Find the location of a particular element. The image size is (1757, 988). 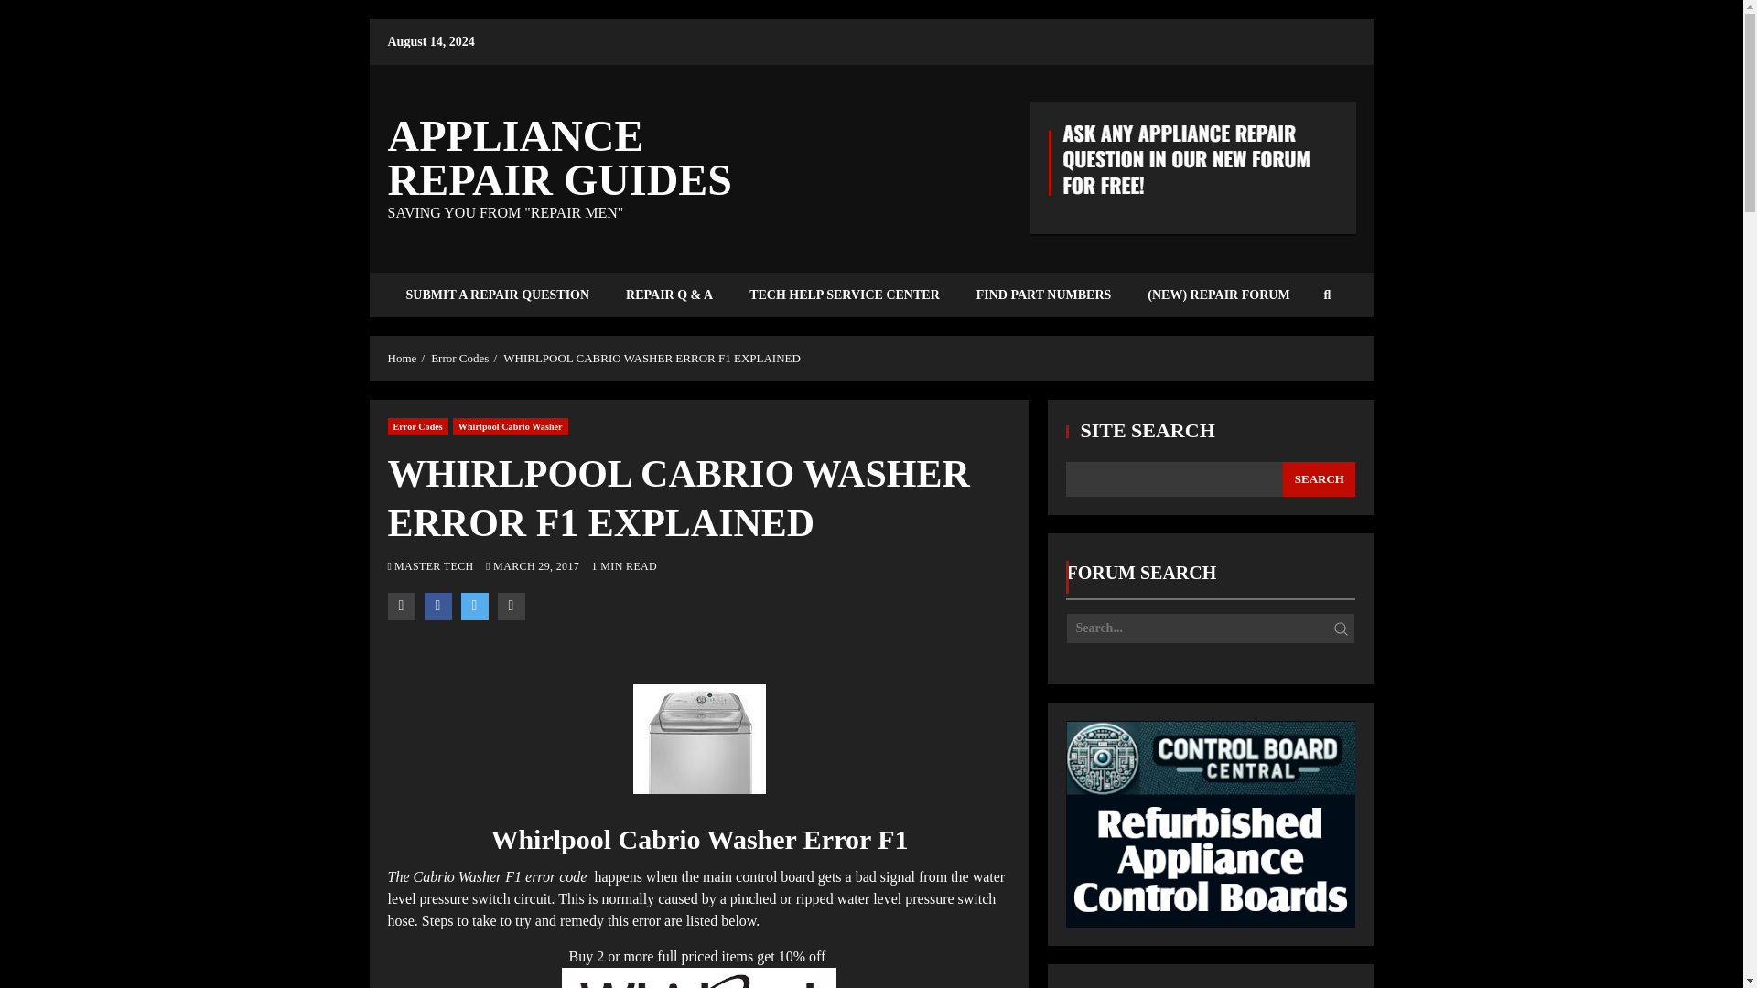

APPLIANCE REPAIR GUIDES is located at coordinates (560, 157).